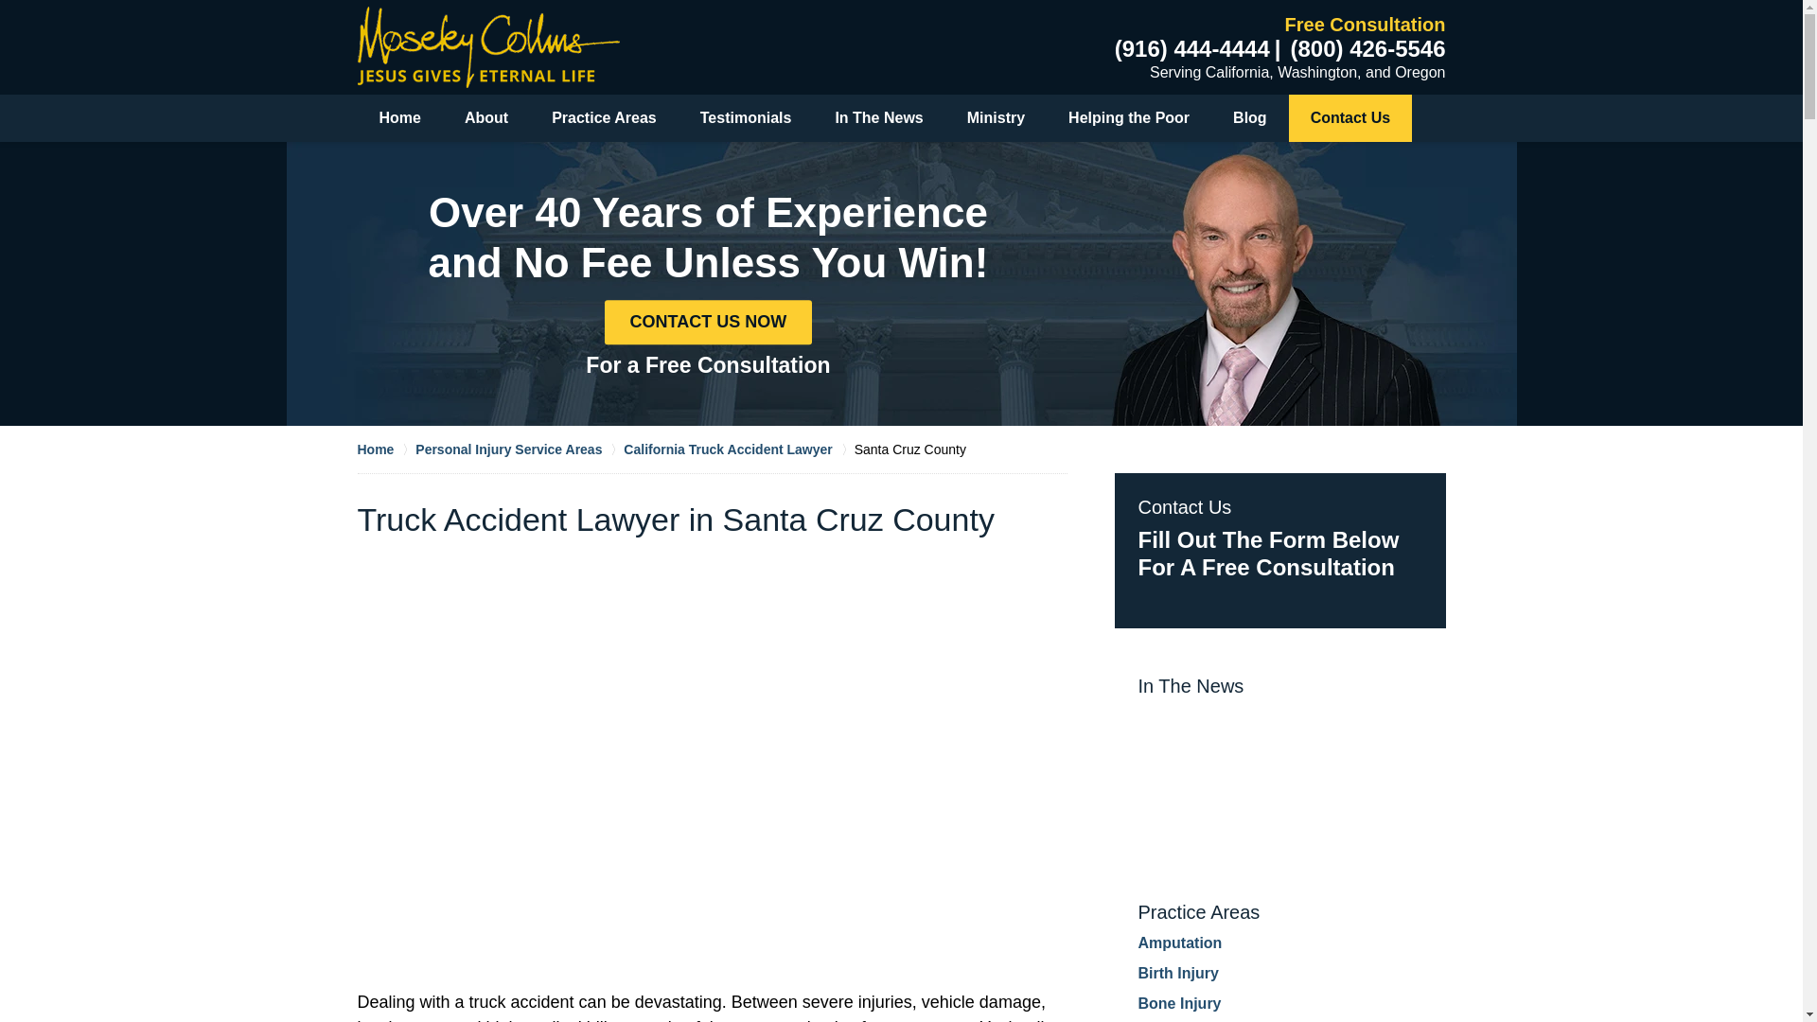 The height and width of the screenshot is (1022, 1817). What do you see at coordinates (738, 449) in the screenshot?
I see `California Truck Accident Lawyer` at bounding box center [738, 449].